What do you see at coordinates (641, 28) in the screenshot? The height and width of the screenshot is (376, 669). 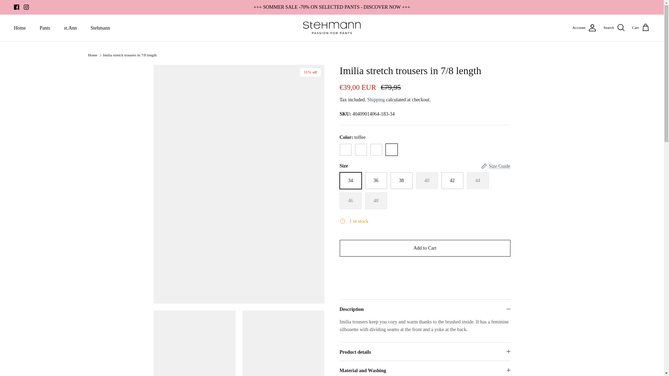 I see `Cart` at bounding box center [641, 28].